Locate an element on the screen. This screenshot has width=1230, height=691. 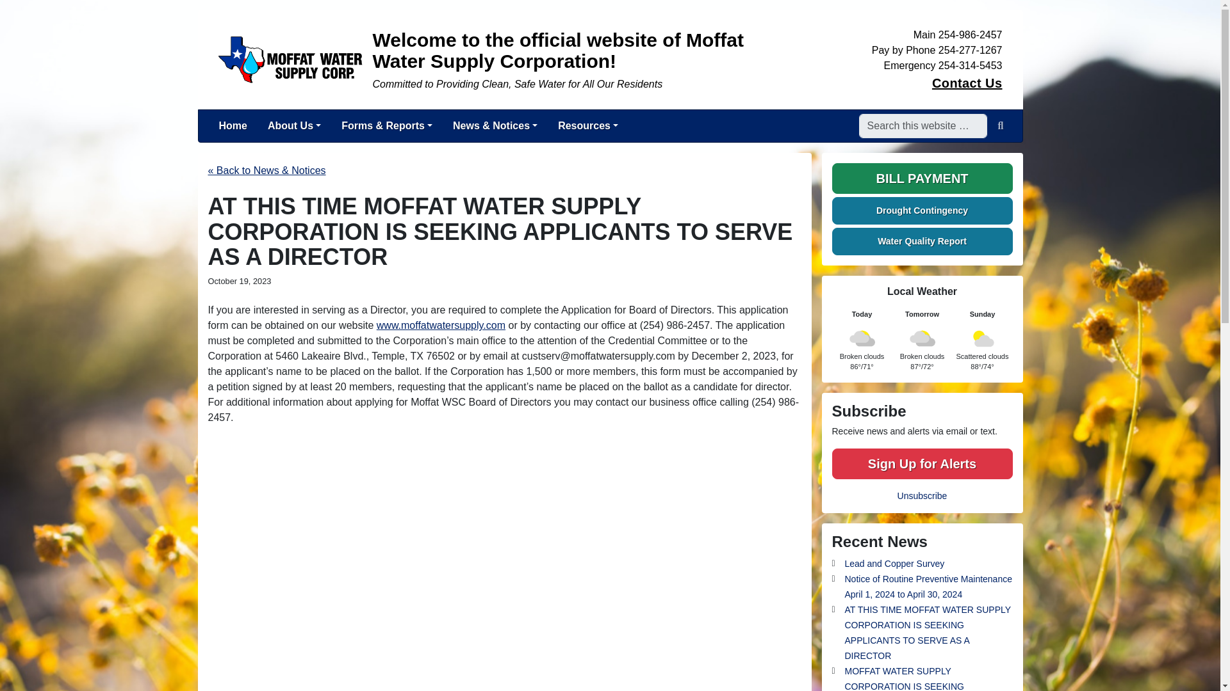
Contact Us is located at coordinates (967, 83).